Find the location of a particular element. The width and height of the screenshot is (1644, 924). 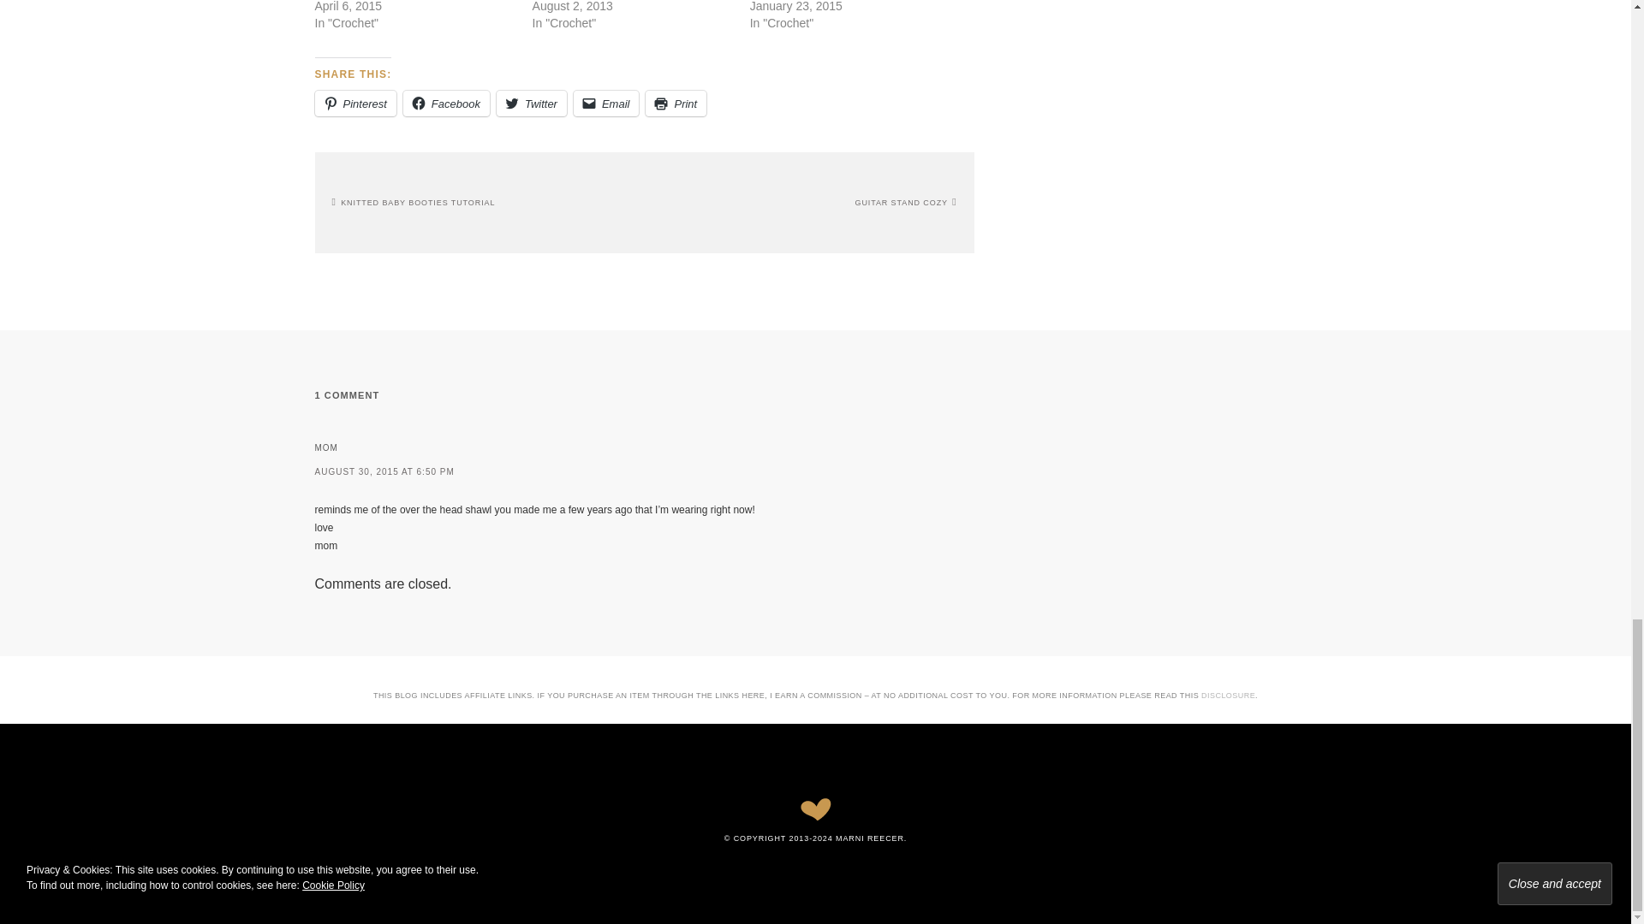

GUITAR STAND COZY is located at coordinates (906, 202).